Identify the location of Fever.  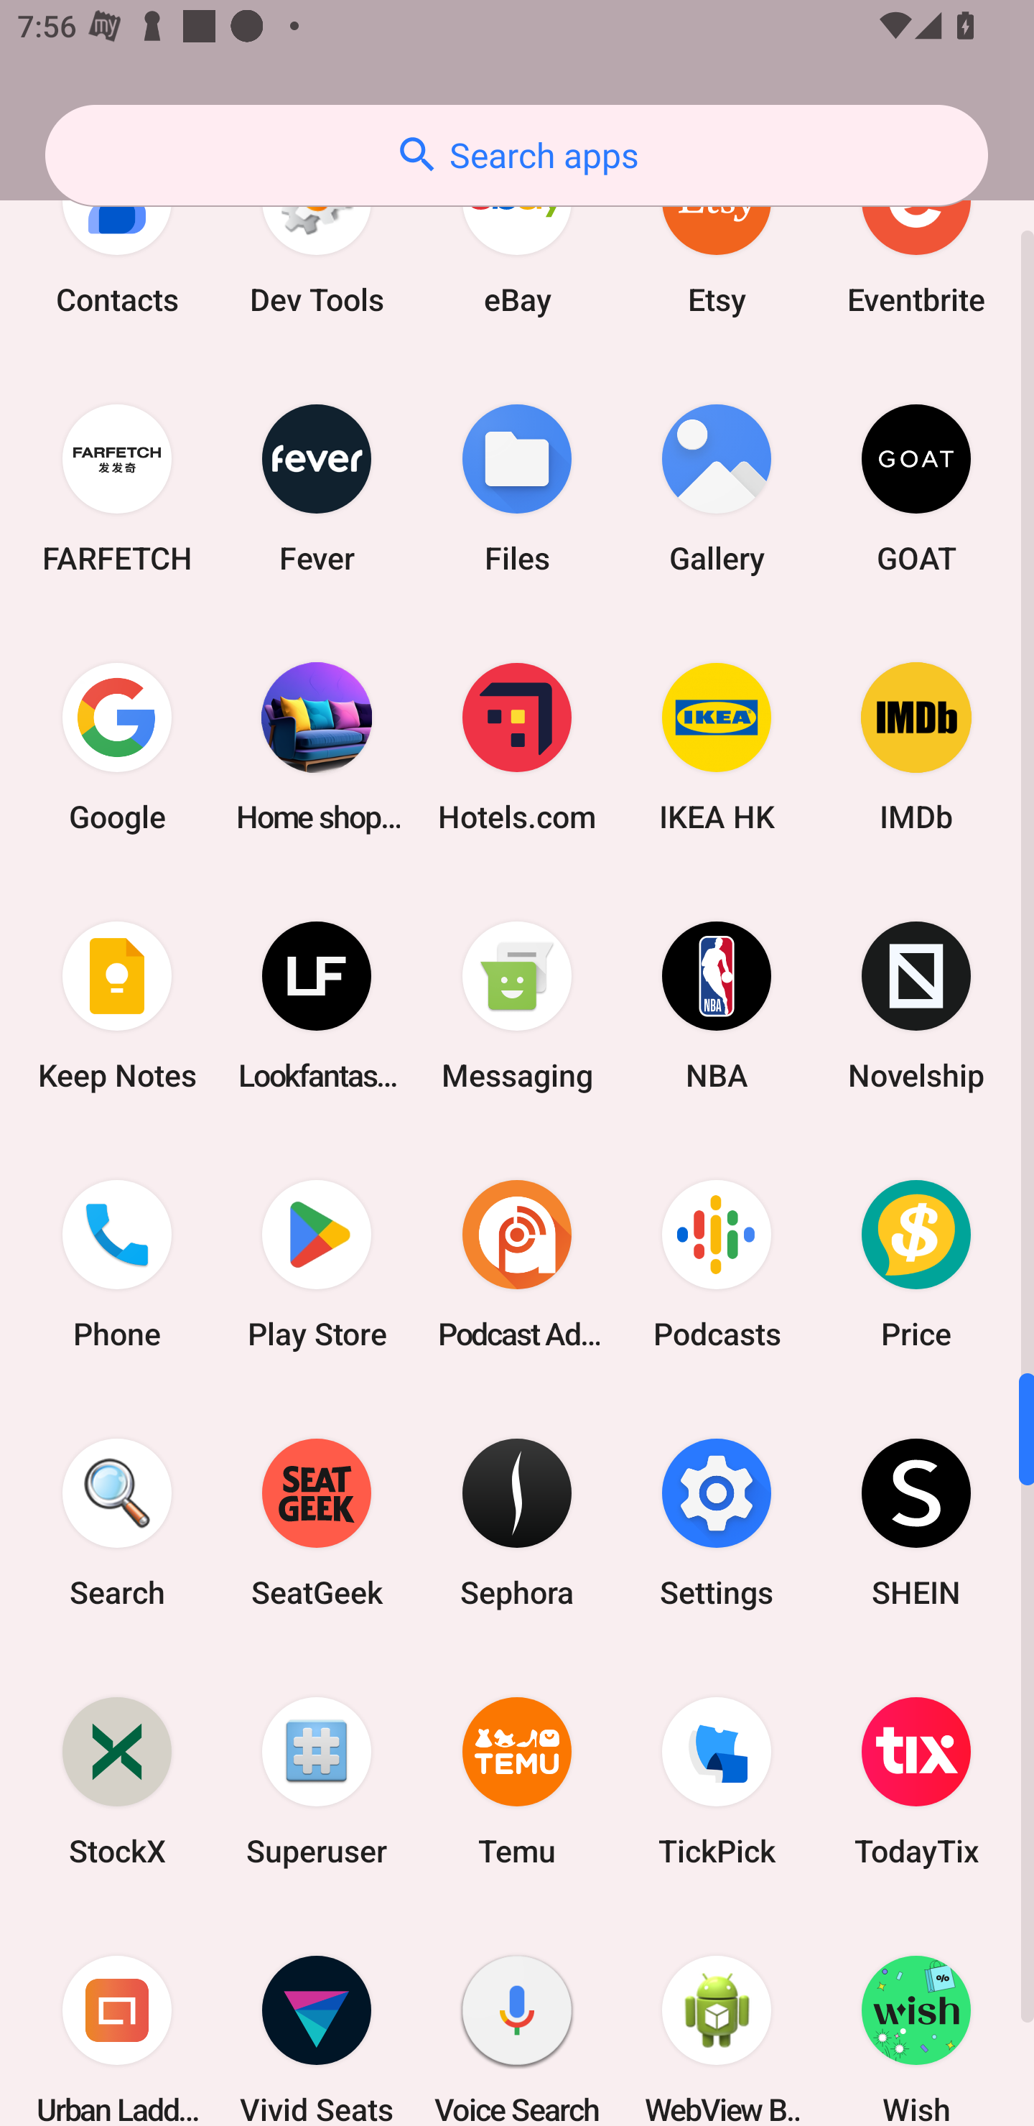
(317, 488).